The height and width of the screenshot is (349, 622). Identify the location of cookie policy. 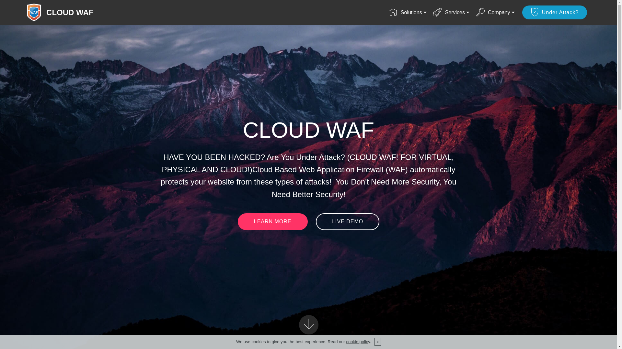
(358, 342).